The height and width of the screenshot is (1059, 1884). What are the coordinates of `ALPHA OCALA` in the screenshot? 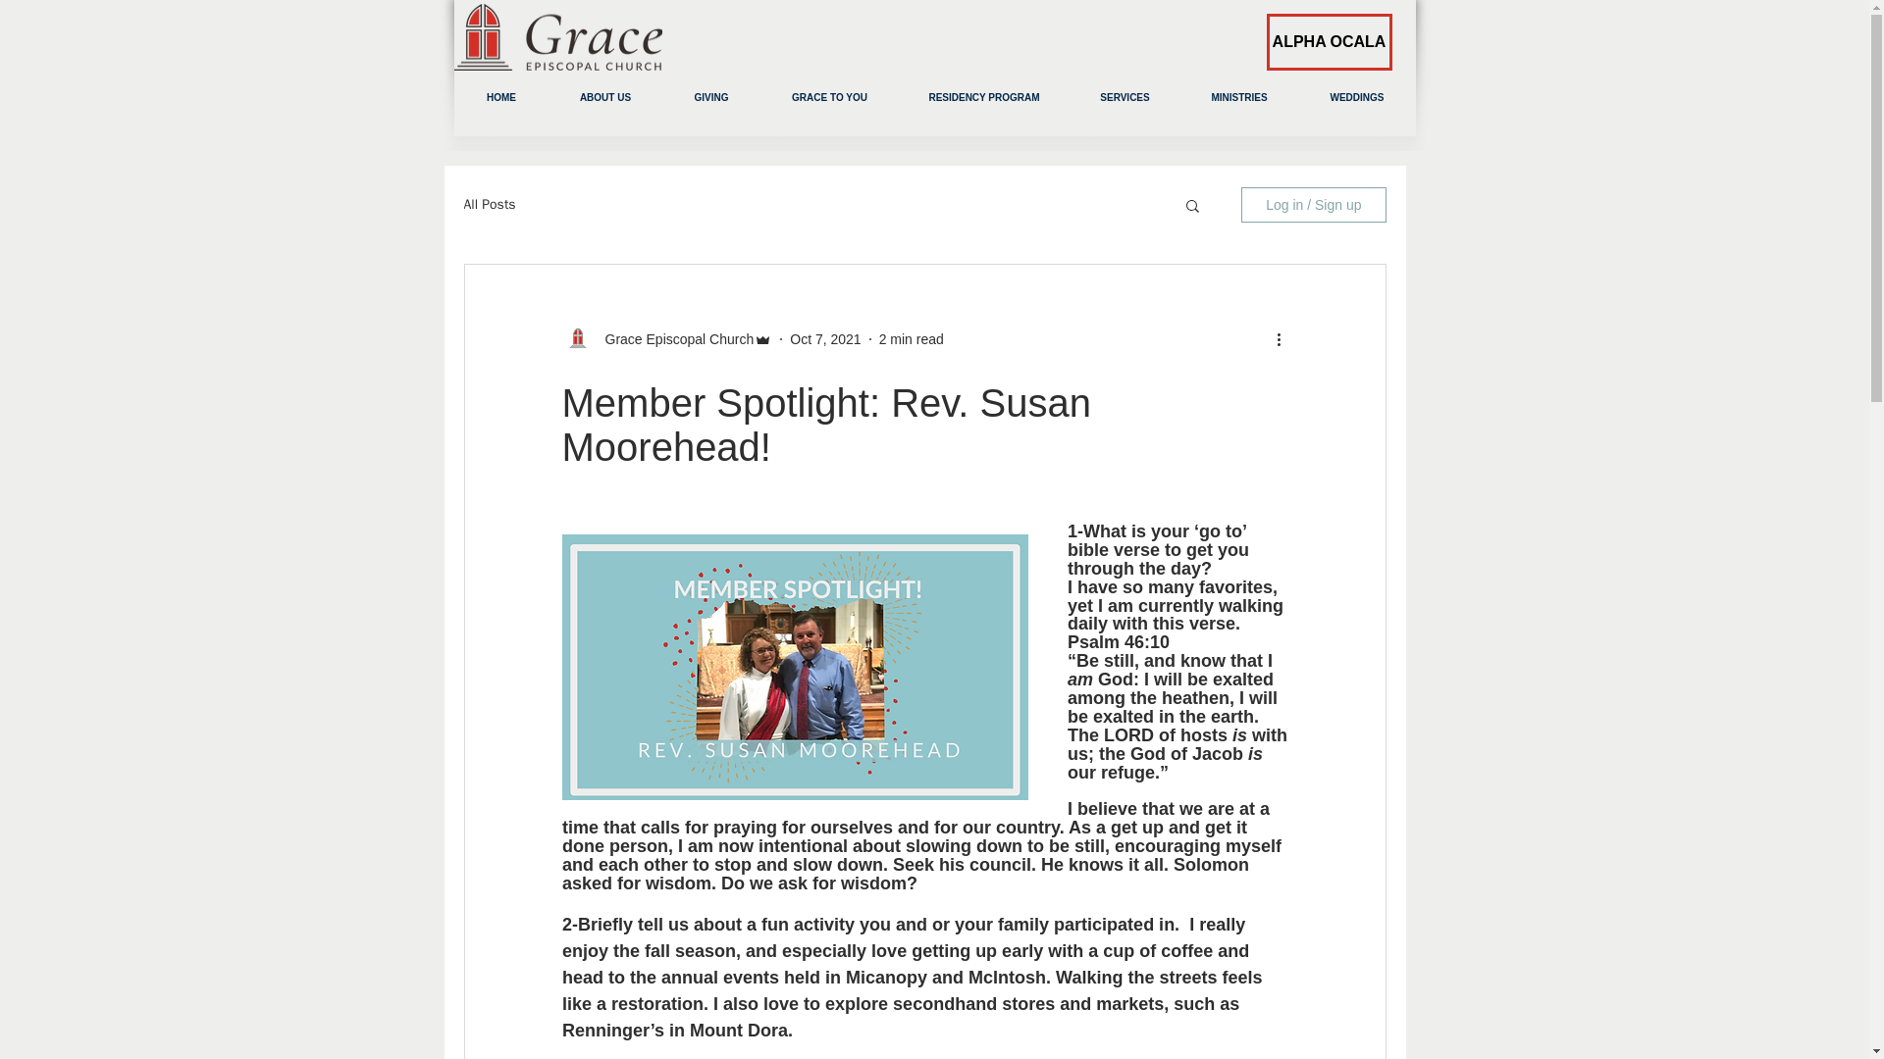 It's located at (1329, 42).